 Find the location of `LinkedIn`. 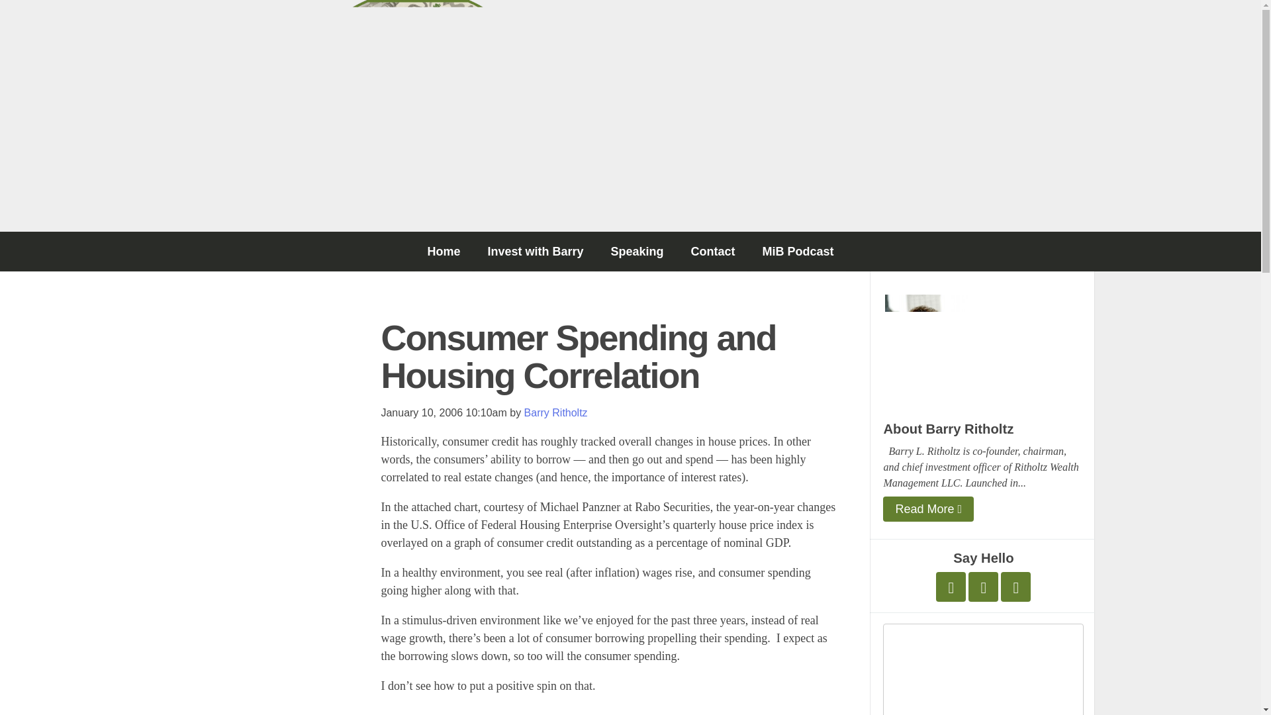

LinkedIn is located at coordinates (1015, 587).